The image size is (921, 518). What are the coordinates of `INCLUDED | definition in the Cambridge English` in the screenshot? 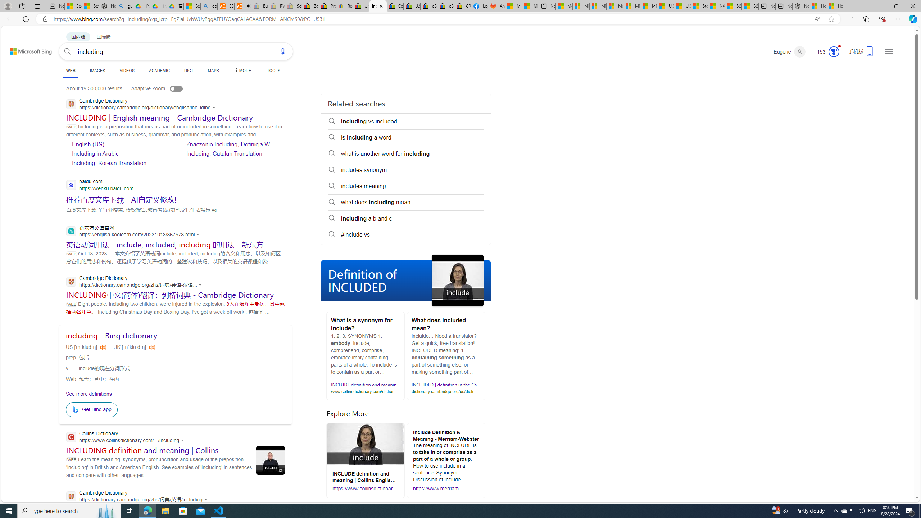 It's located at (461, 385).